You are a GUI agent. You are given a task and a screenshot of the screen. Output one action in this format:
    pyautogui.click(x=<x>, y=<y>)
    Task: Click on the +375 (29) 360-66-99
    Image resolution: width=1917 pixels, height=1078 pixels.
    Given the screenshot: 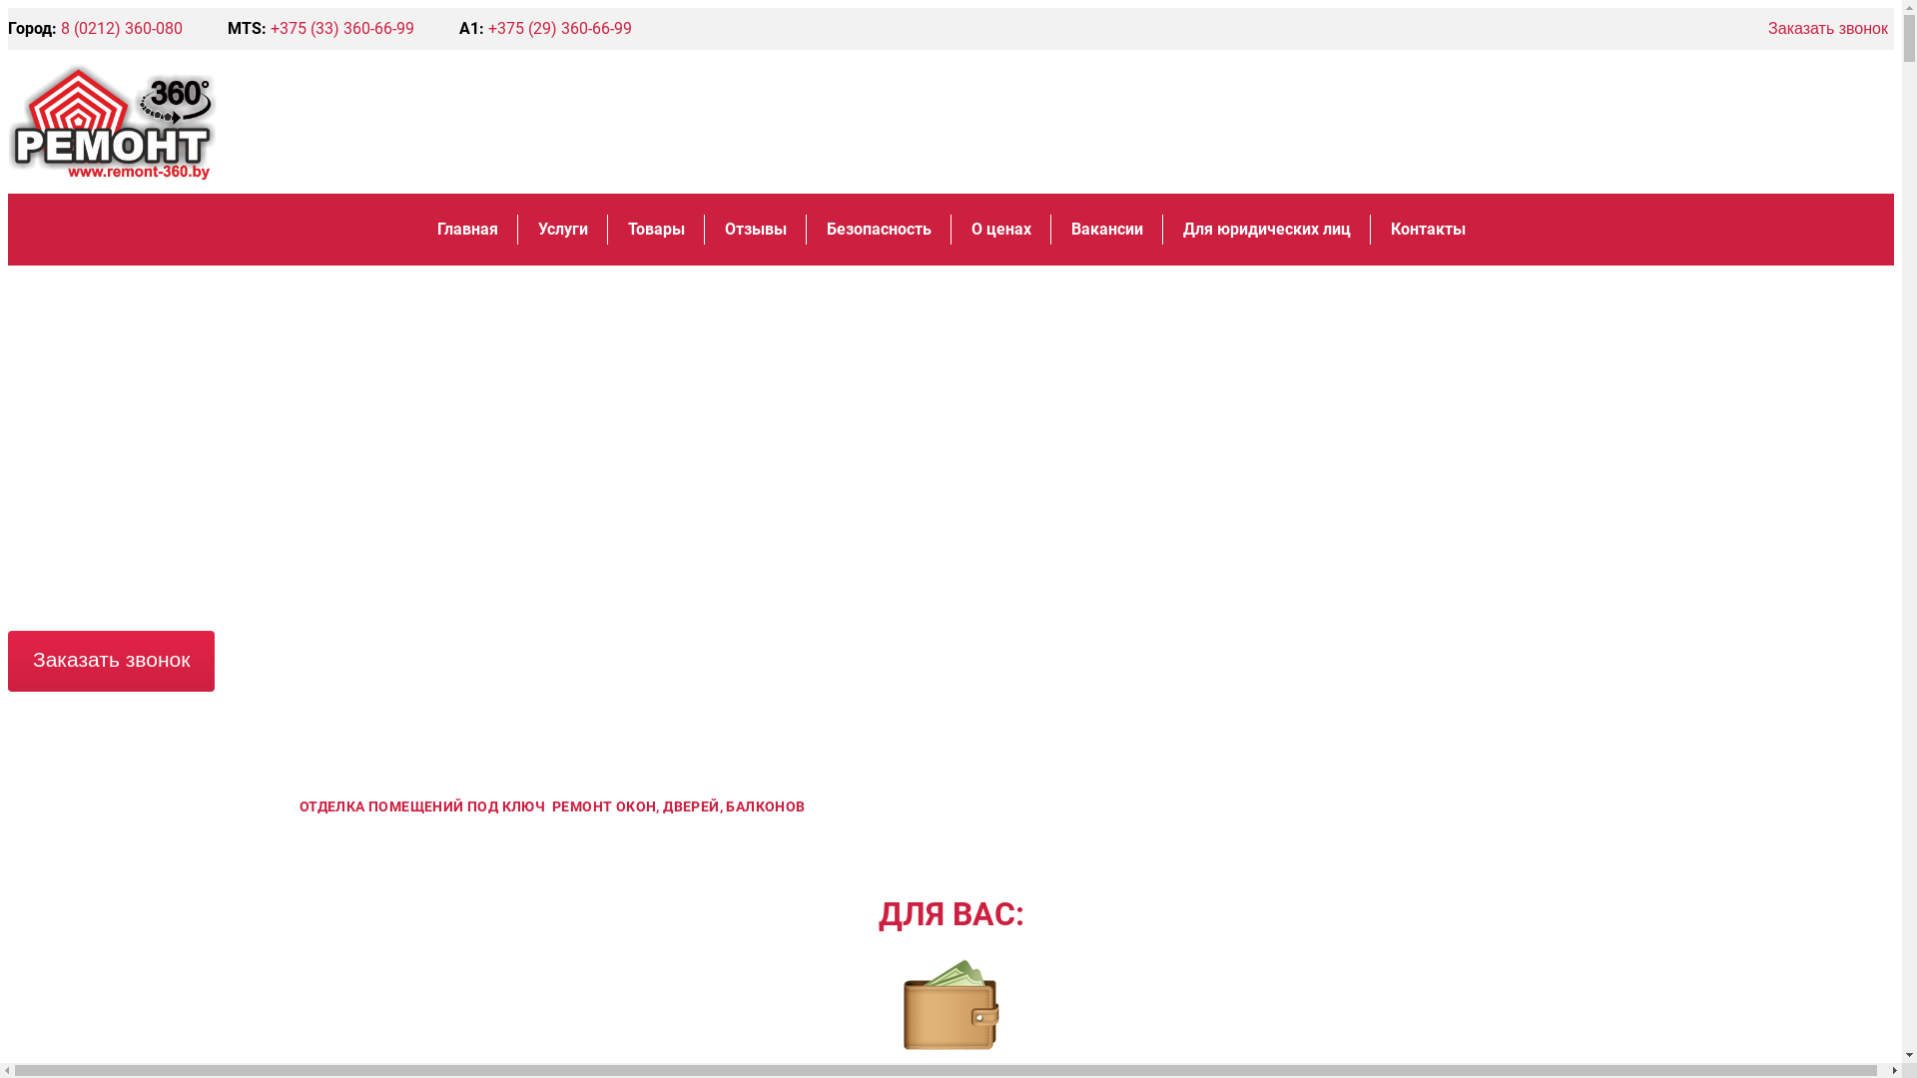 What is the action you would take?
    pyautogui.click(x=560, y=28)
    